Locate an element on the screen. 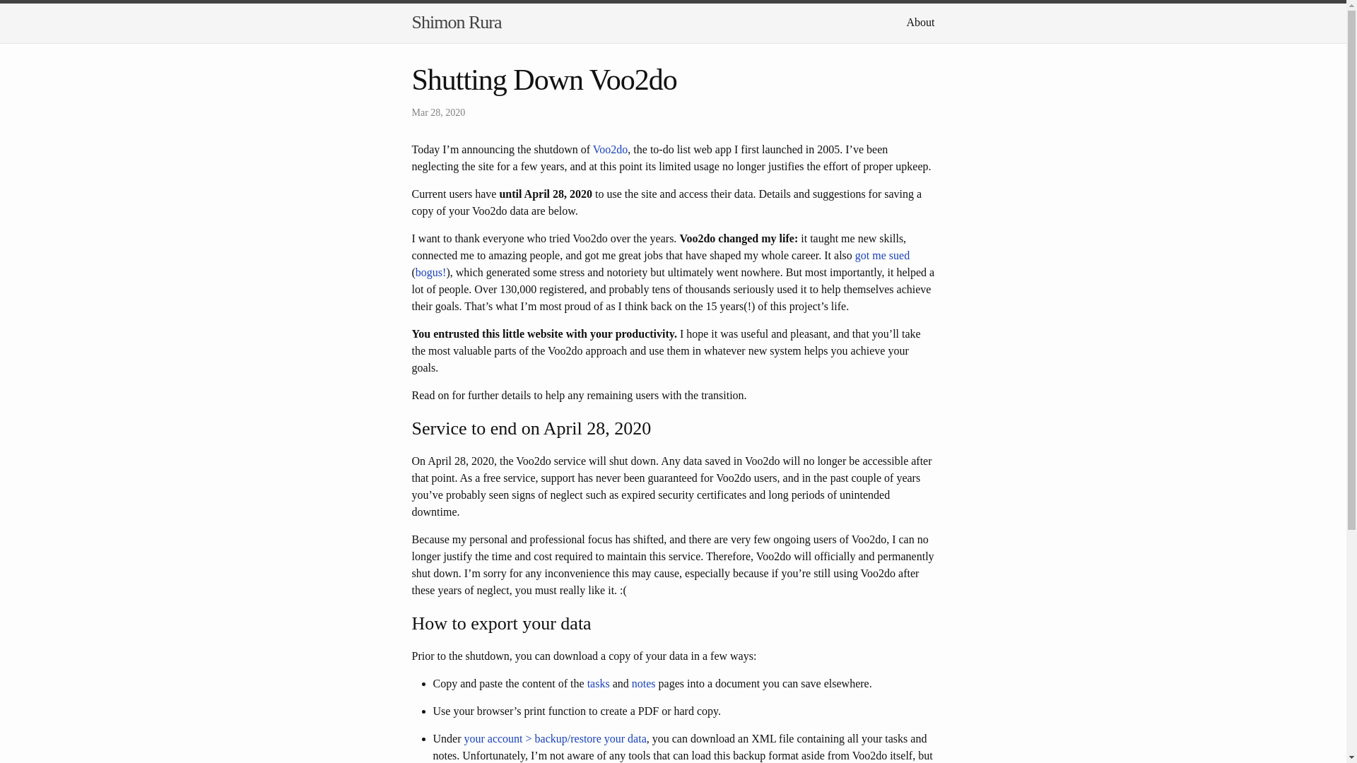 This screenshot has height=763, width=1357. bogus! is located at coordinates (430, 272).